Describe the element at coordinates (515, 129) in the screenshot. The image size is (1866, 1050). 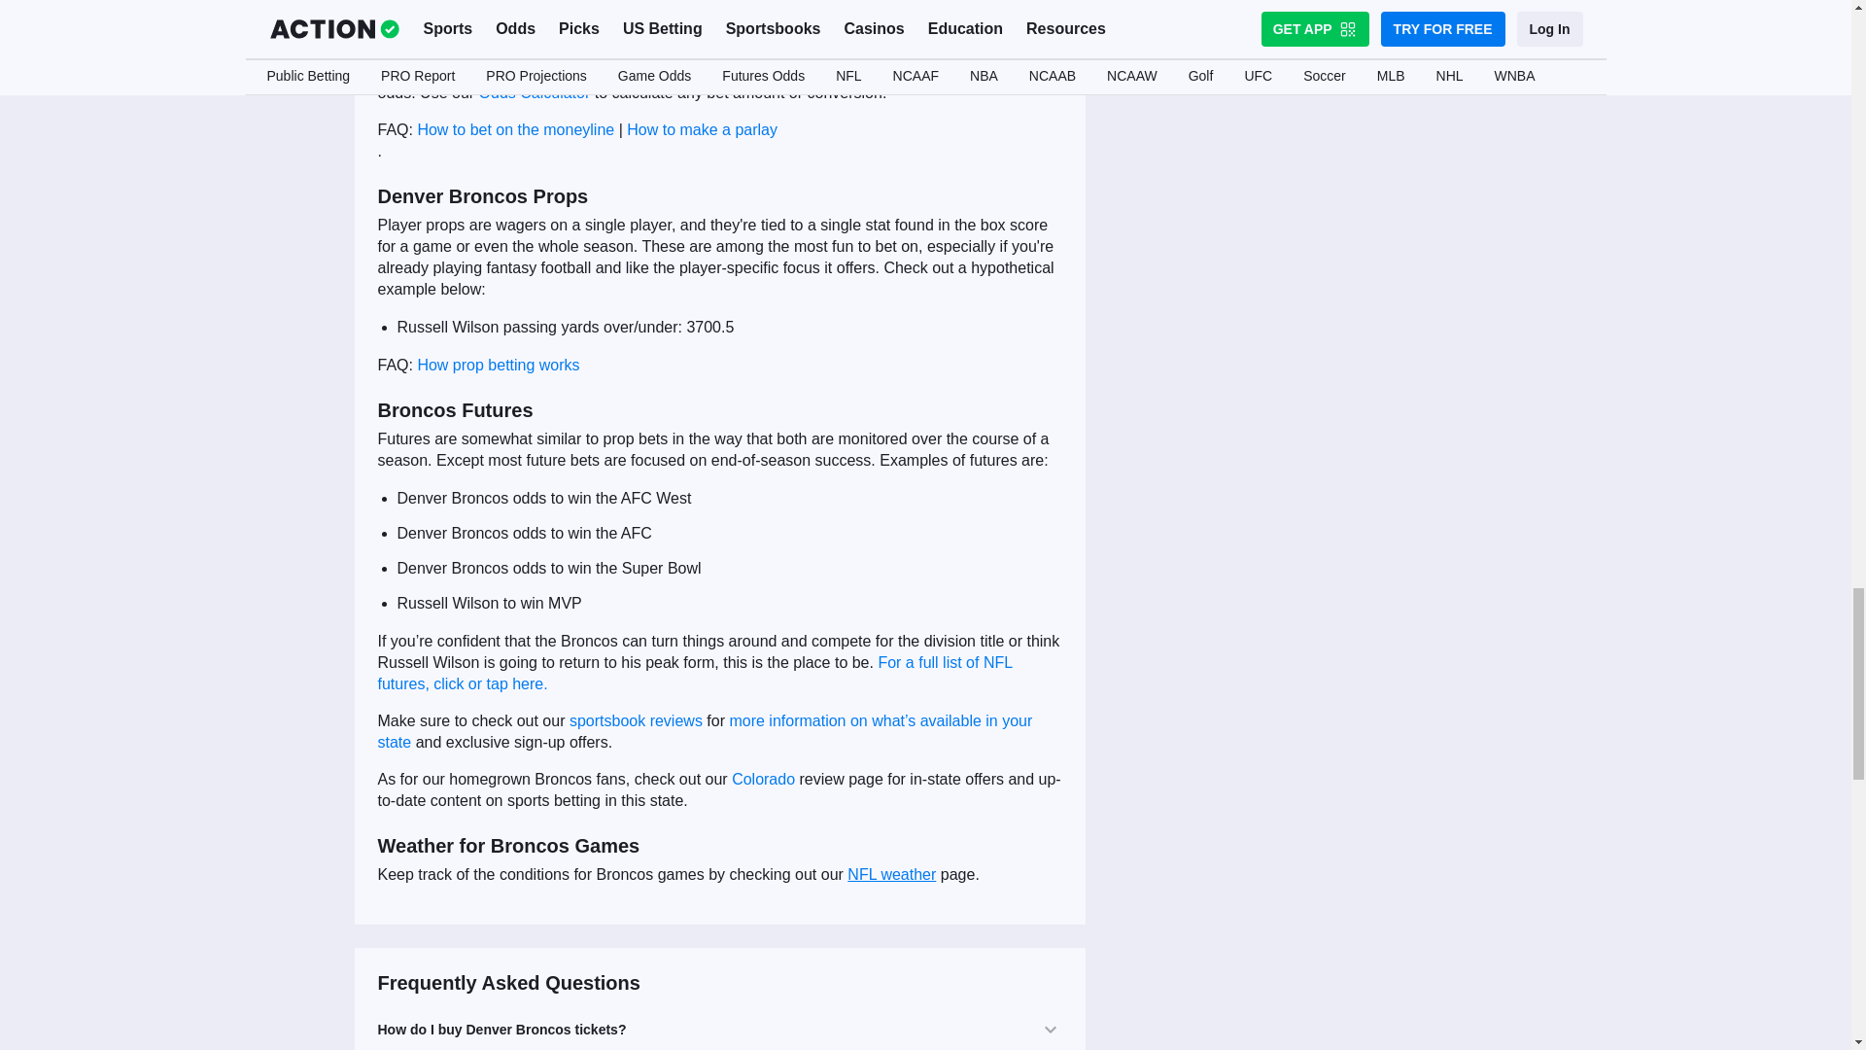
I see `How to bet on the moneyline` at that location.